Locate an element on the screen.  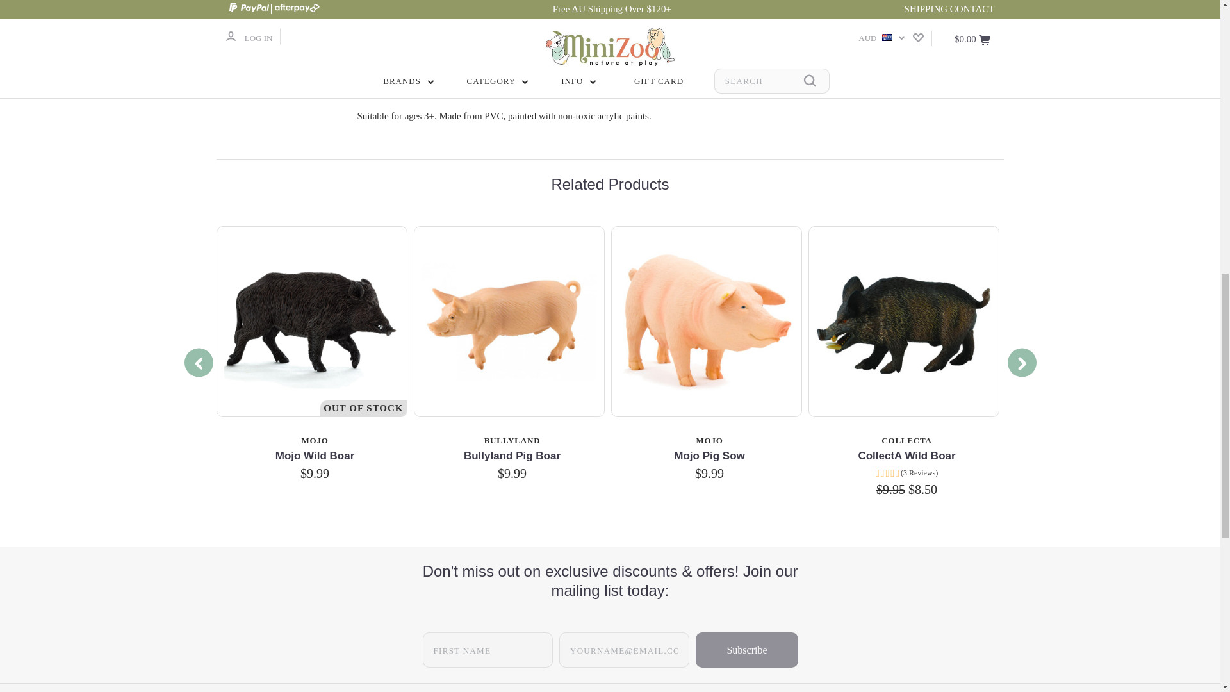
Mojo Wild Boar is located at coordinates (311, 322).